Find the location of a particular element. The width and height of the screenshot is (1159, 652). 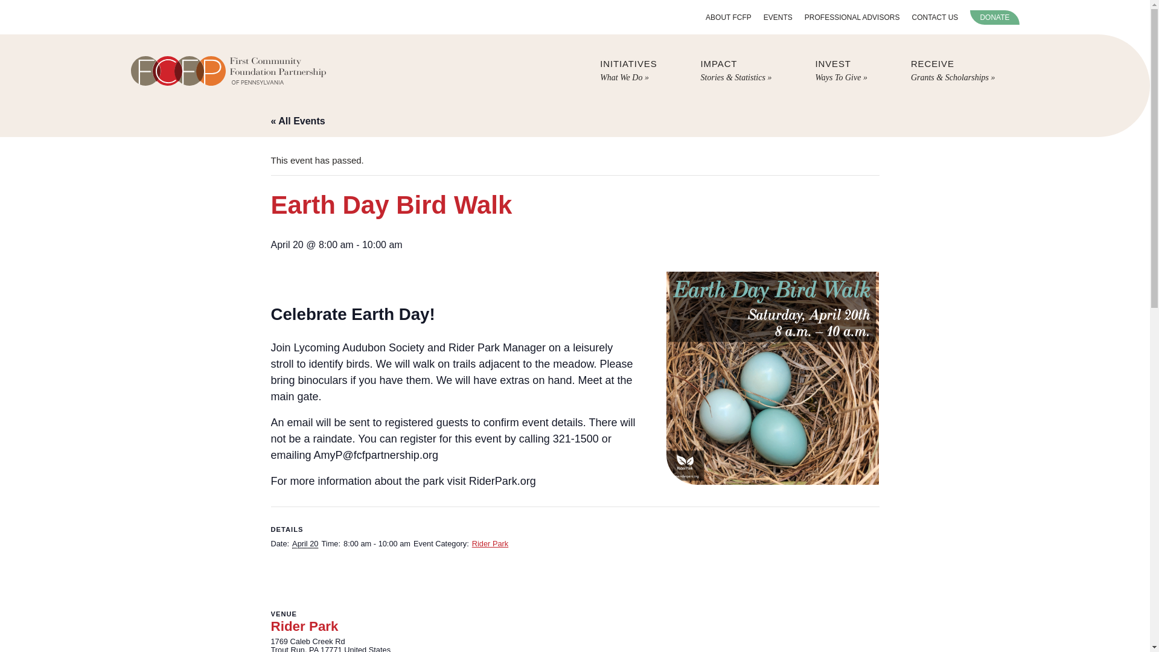

DONATE is located at coordinates (728, 17).